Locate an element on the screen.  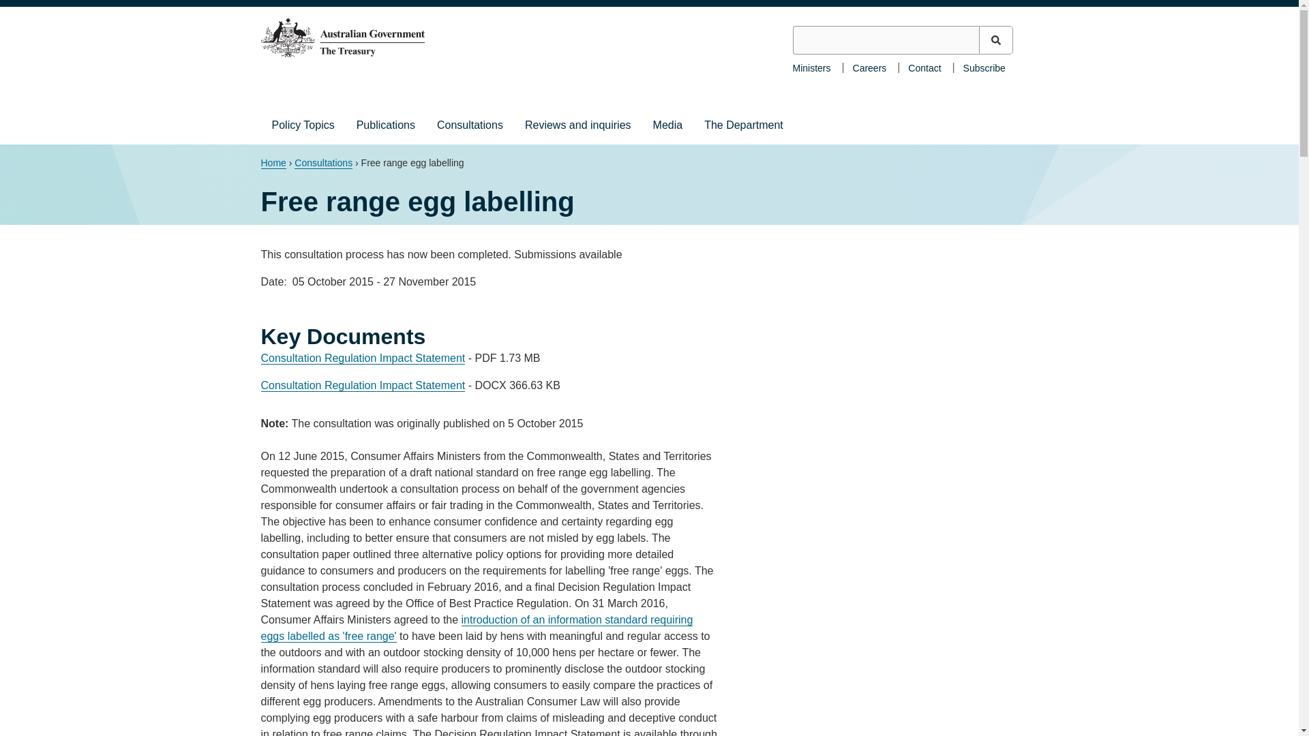
Policy Topics is located at coordinates (303, 125).